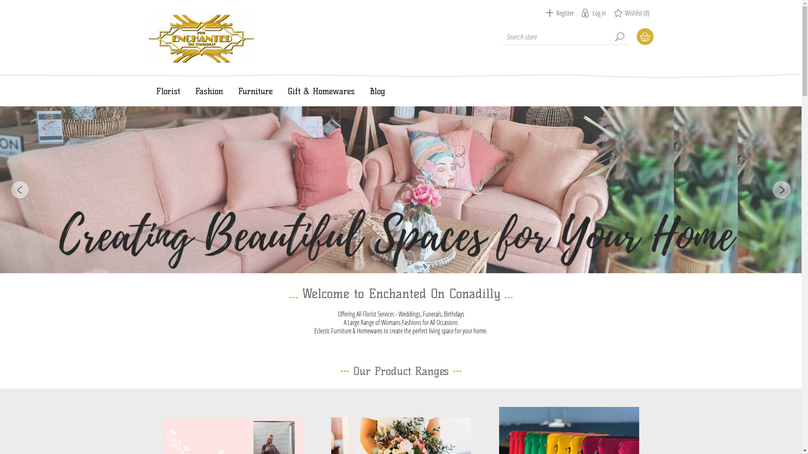 This screenshot has width=808, height=454. What do you see at coordinates (377, 91) in the screenshot?
I see `Blog` at bounding box center [377, 91].